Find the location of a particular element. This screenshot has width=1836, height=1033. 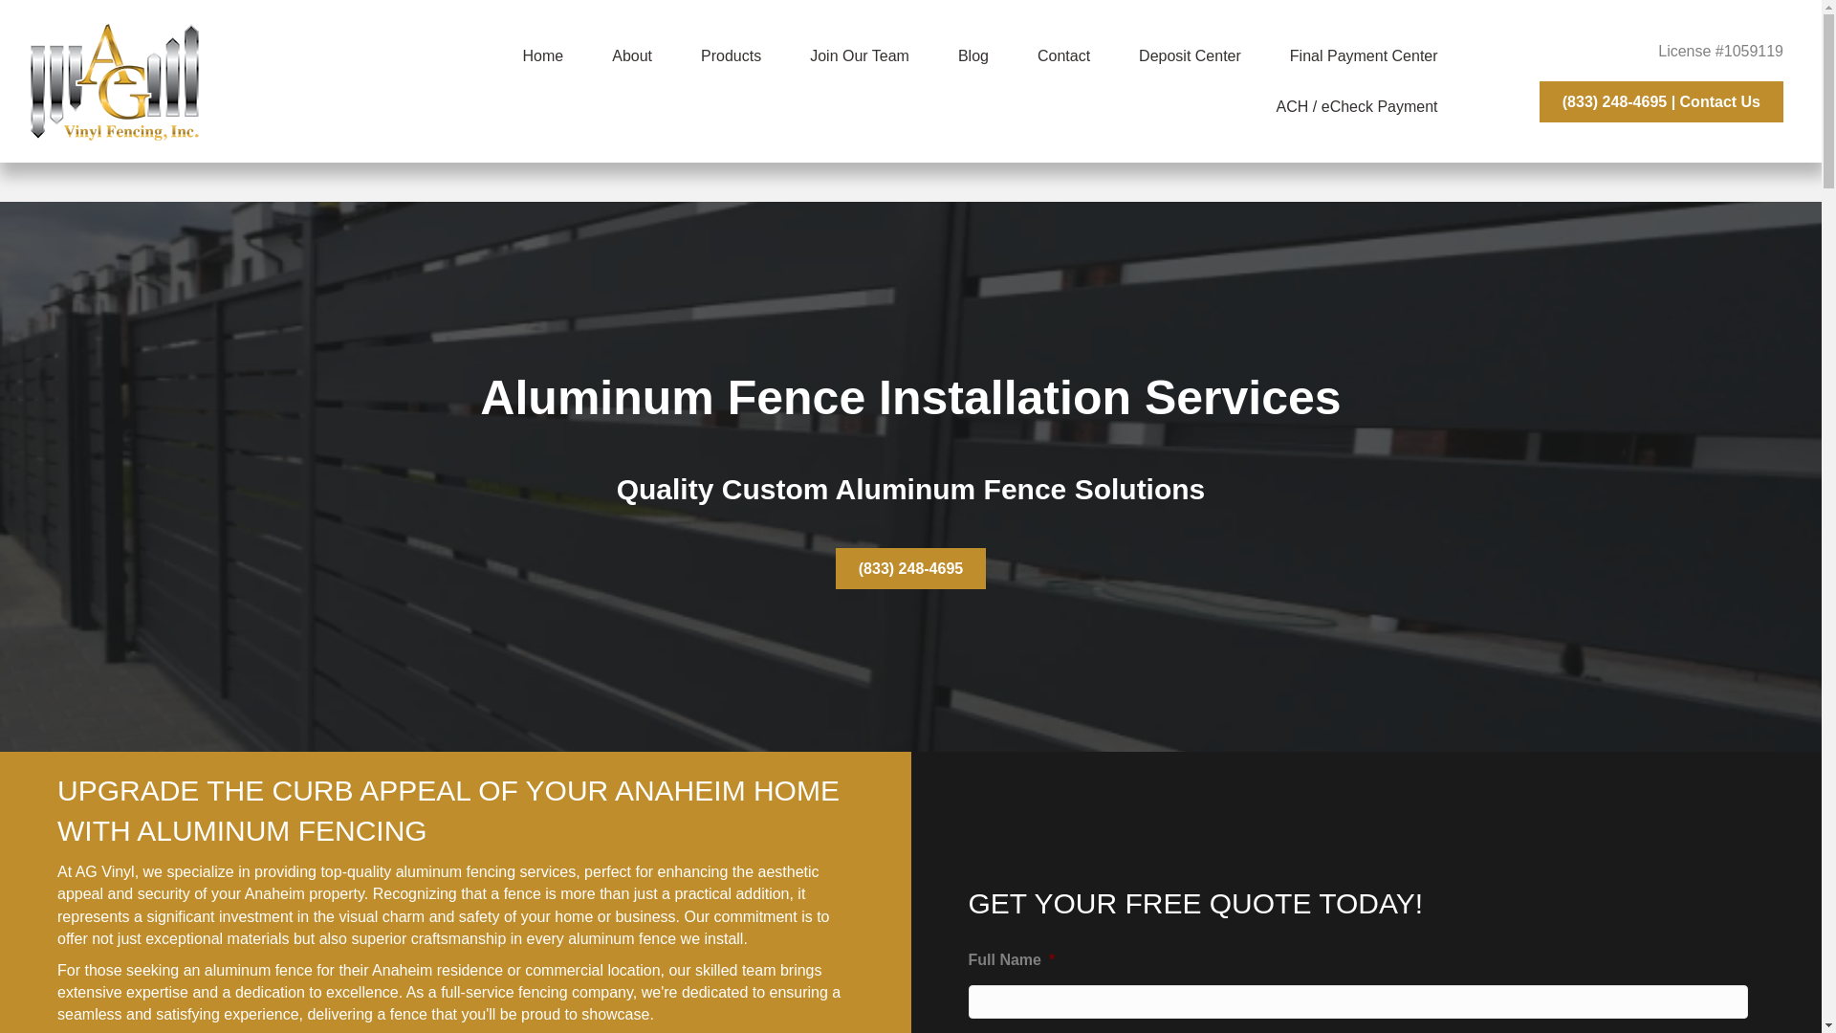

Home is located at coordinates (543, 55).